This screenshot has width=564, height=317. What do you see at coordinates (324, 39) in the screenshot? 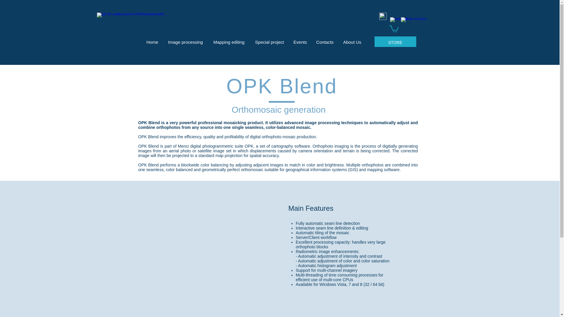
I see `Contacts` at bounding box center [324, 39].